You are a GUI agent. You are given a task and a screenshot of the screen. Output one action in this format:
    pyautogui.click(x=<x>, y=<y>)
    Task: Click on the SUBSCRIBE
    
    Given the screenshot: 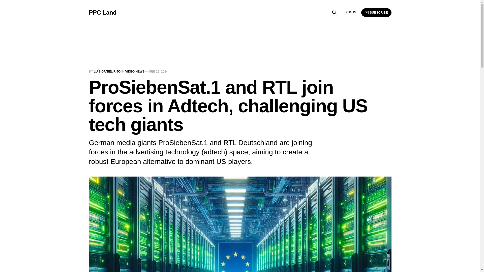 What is the action you would take?
    pyautogui.click(x=376, y=13)
    